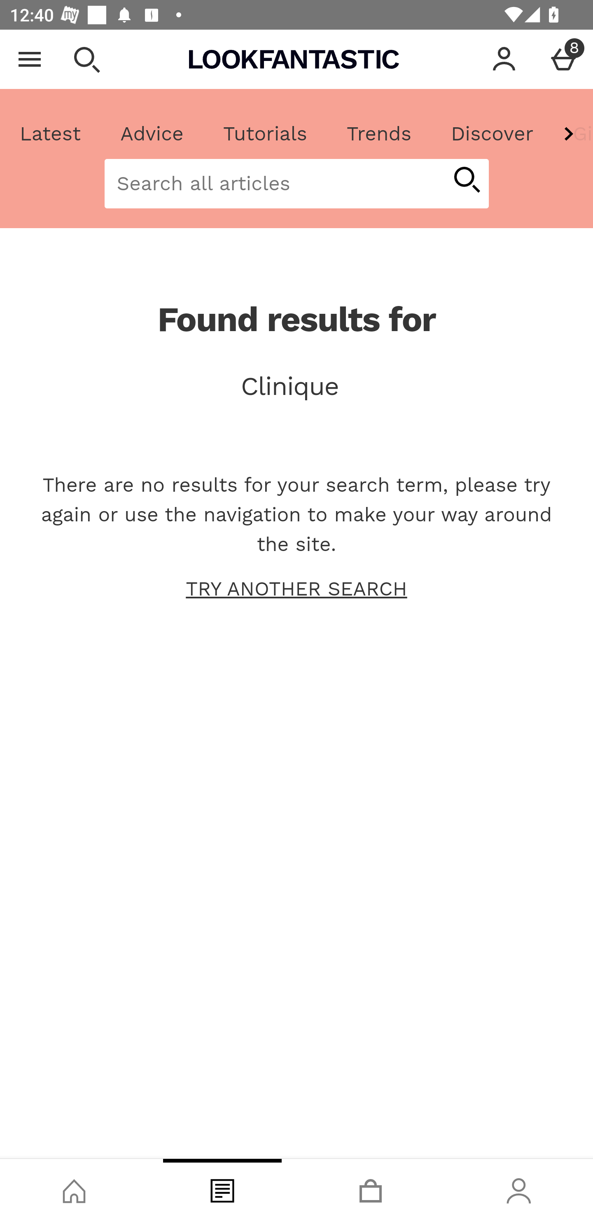  I want to click on Advice, so click(152, 134).